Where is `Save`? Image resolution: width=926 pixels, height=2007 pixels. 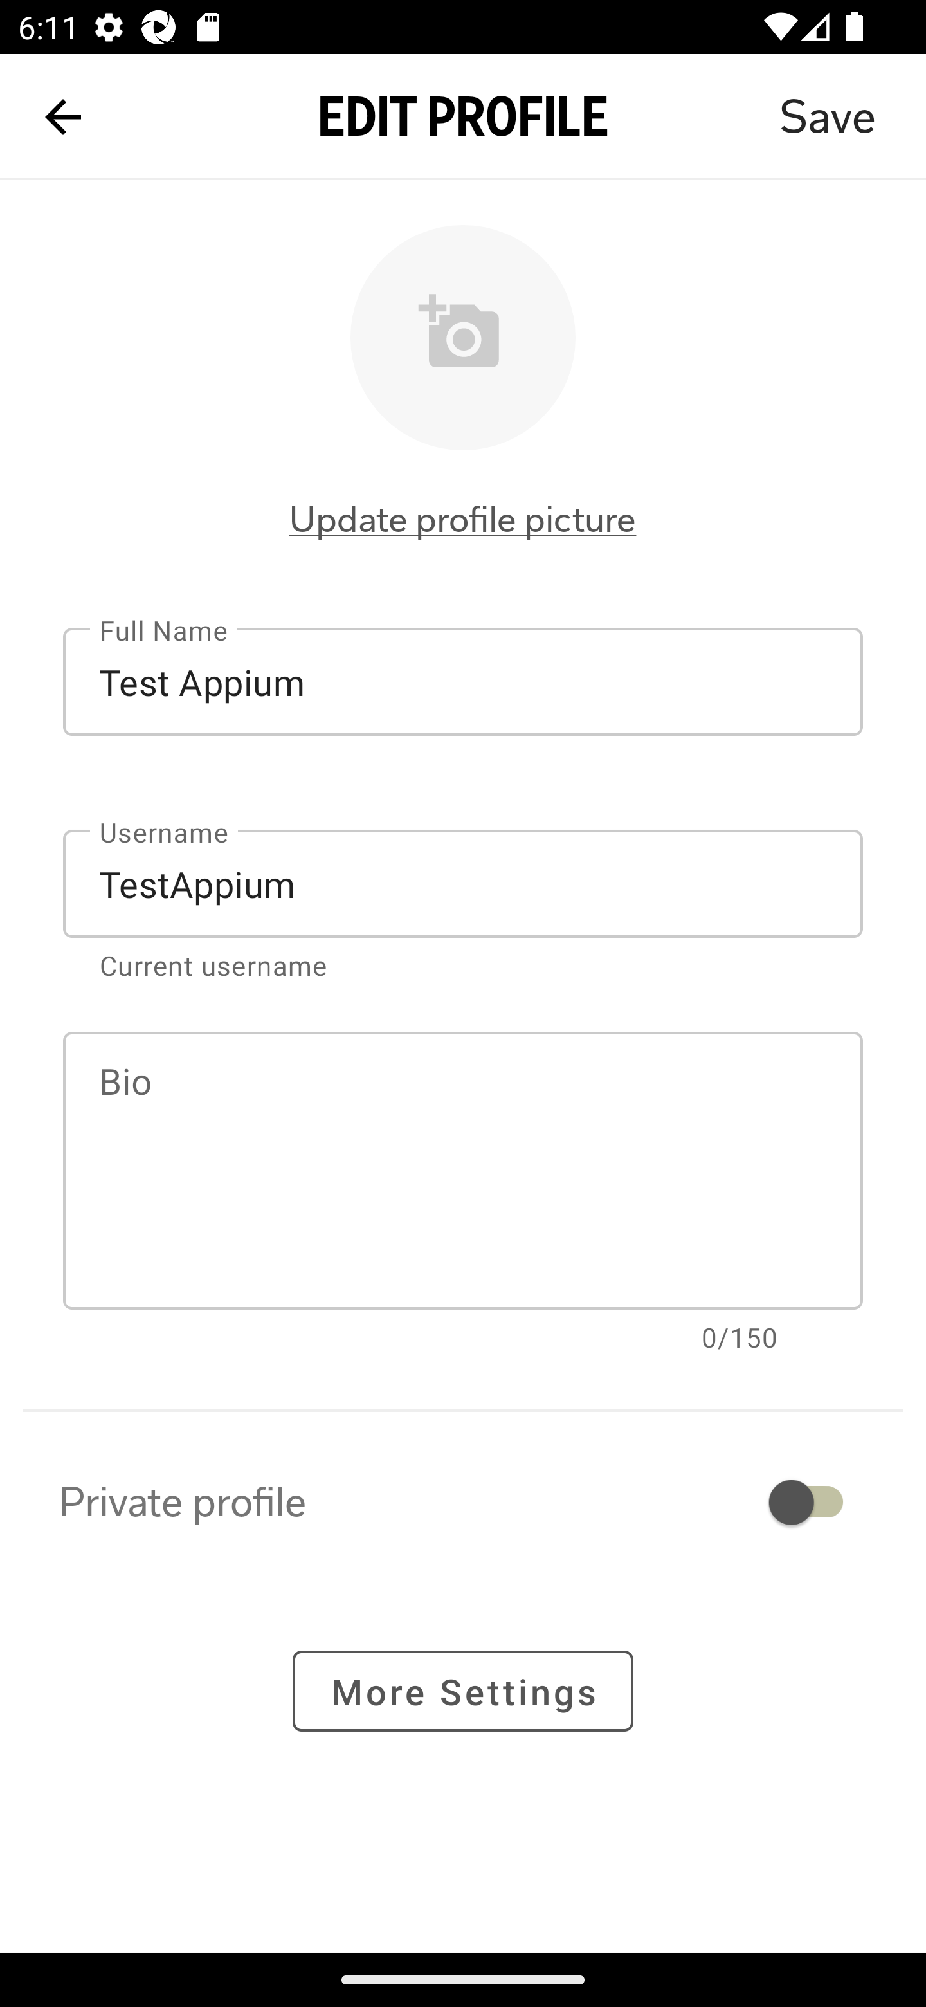 Save is located at coordinates (827, 117).